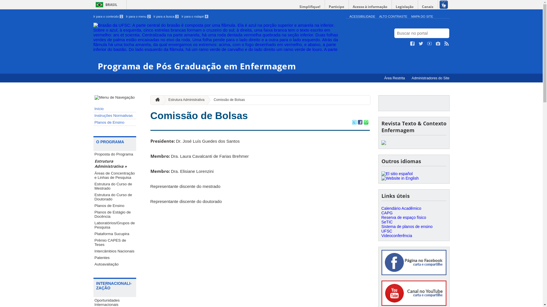  I want to click on Patentes, so click(115, 258).